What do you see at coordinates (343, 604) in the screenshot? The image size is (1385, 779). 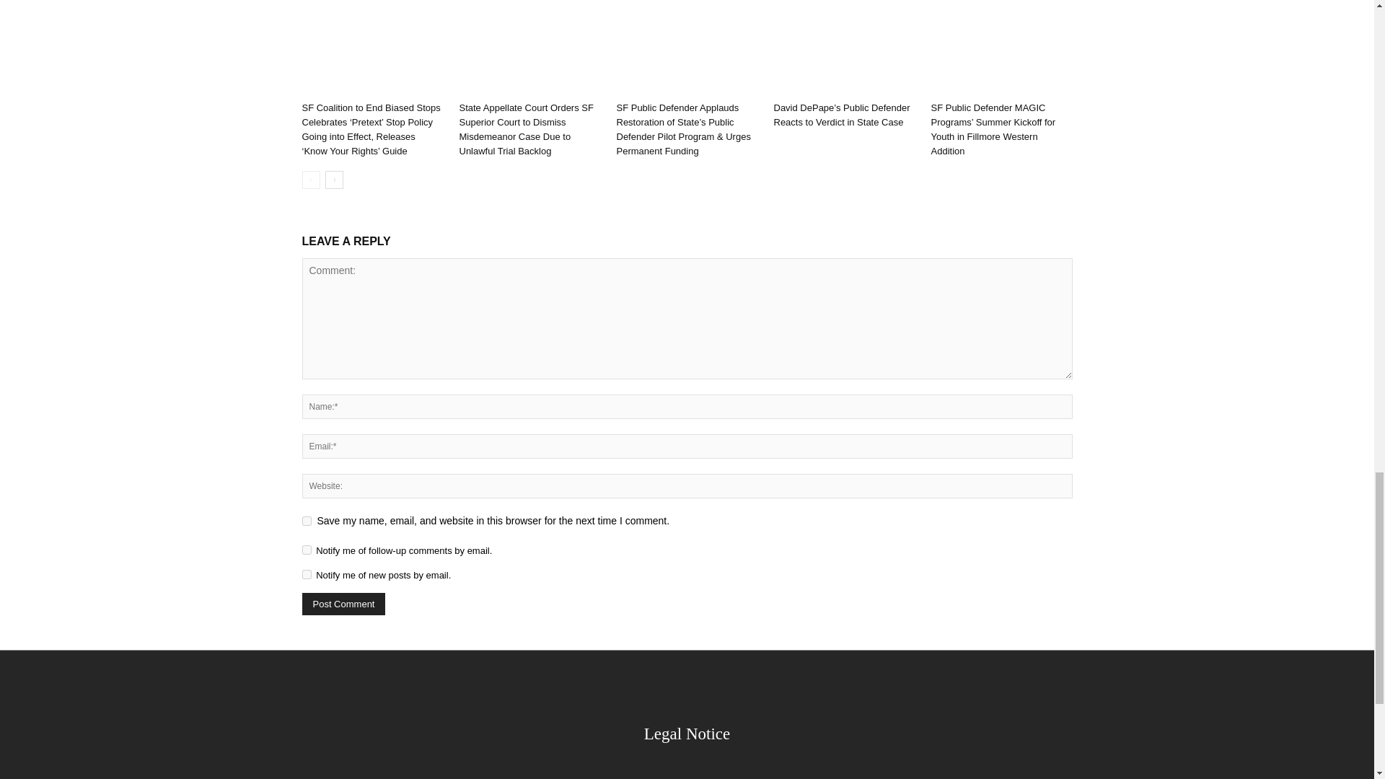 I see `Post Comment` at bounding box center [343, 604].